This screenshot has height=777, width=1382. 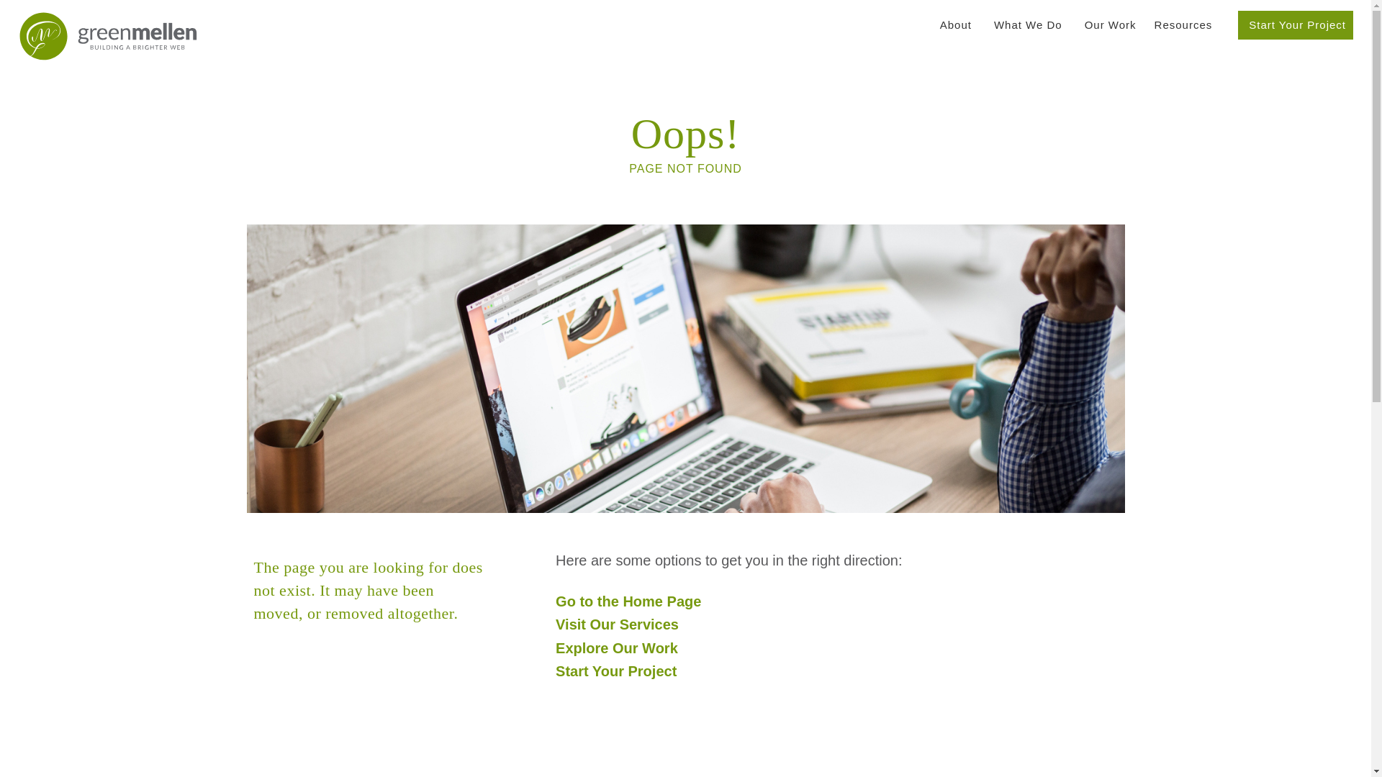 What do you see at coordinates (1184, 25) in the screenshot?
I see `Resources` at bounding box center [1184, 25].